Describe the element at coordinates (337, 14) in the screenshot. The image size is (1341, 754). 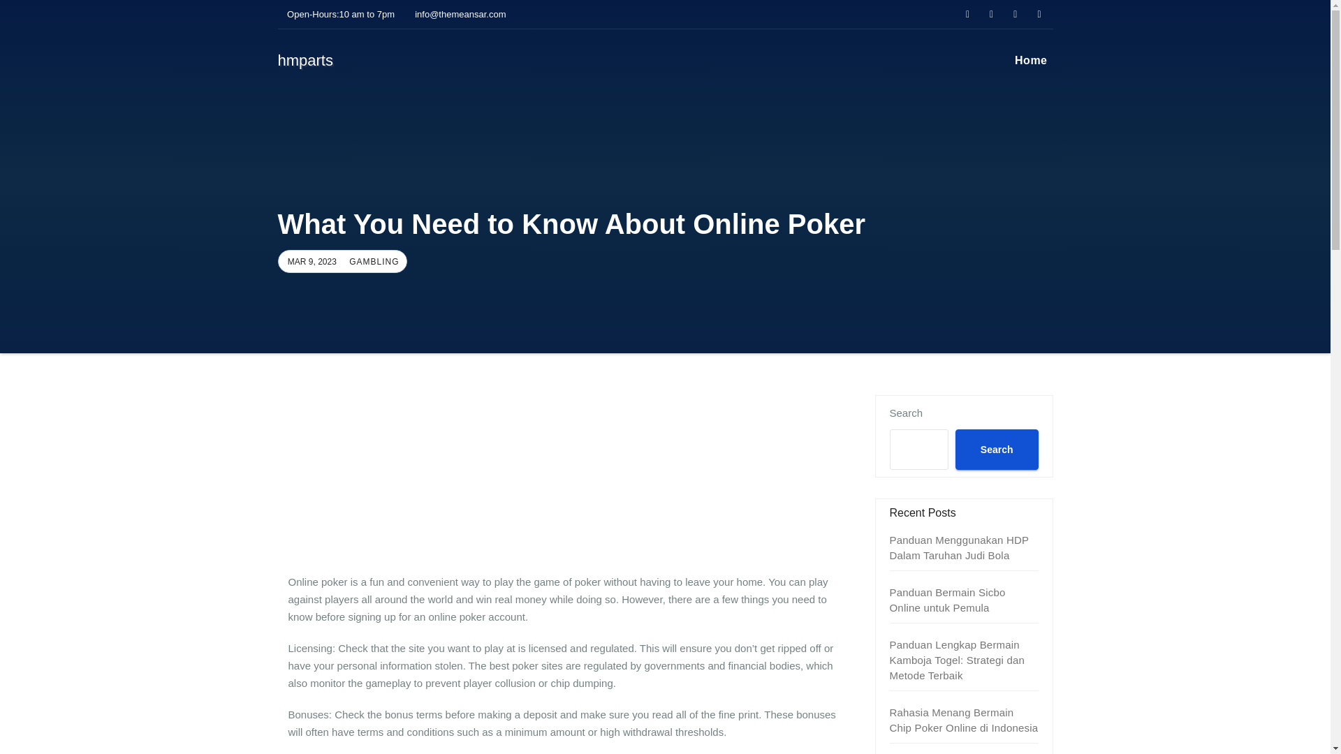
I see `Open-Hours:10 am to 7pm` at that location.